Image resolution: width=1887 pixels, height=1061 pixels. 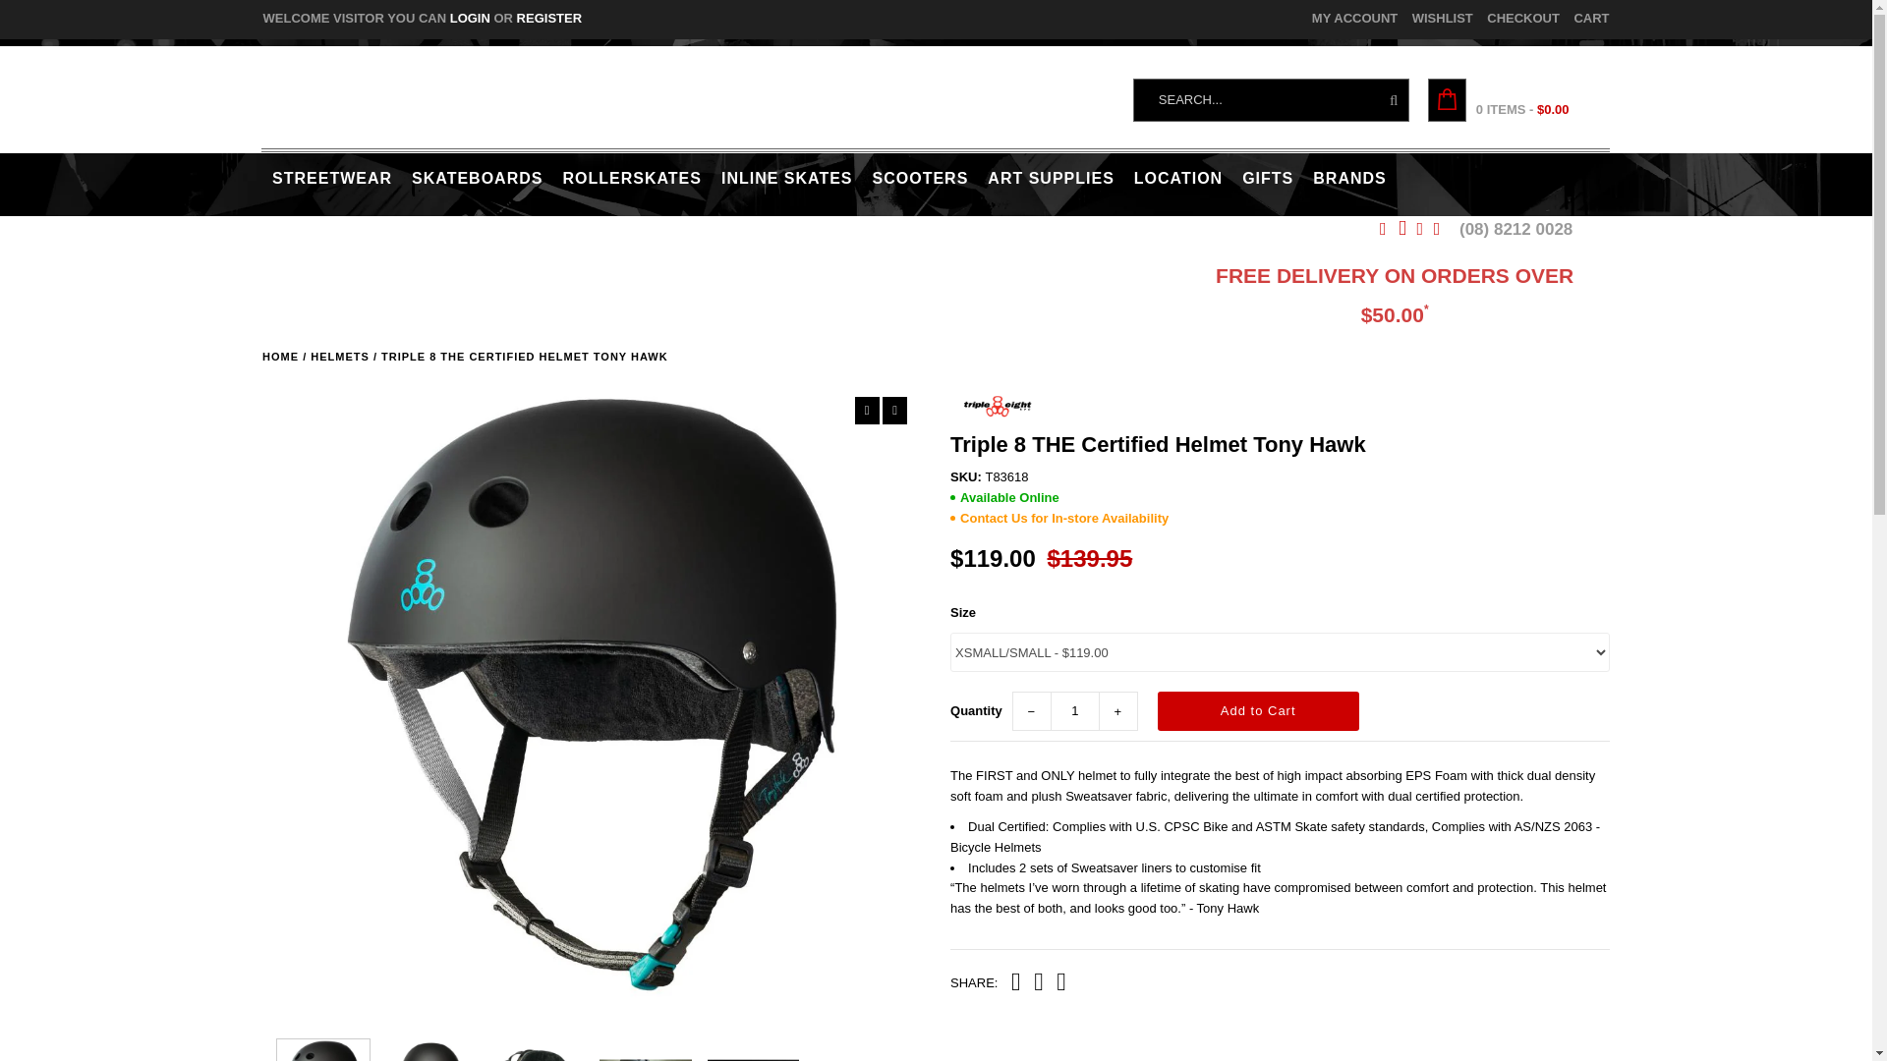 I want to click on ROLLERSKATES, so click(x=631, y=179).